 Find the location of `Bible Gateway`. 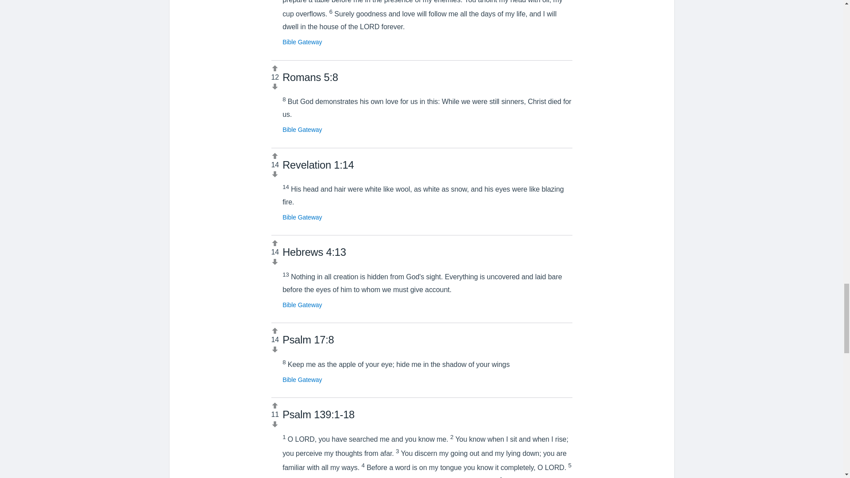

Bible Gateway is located at coordinates (302, 42).